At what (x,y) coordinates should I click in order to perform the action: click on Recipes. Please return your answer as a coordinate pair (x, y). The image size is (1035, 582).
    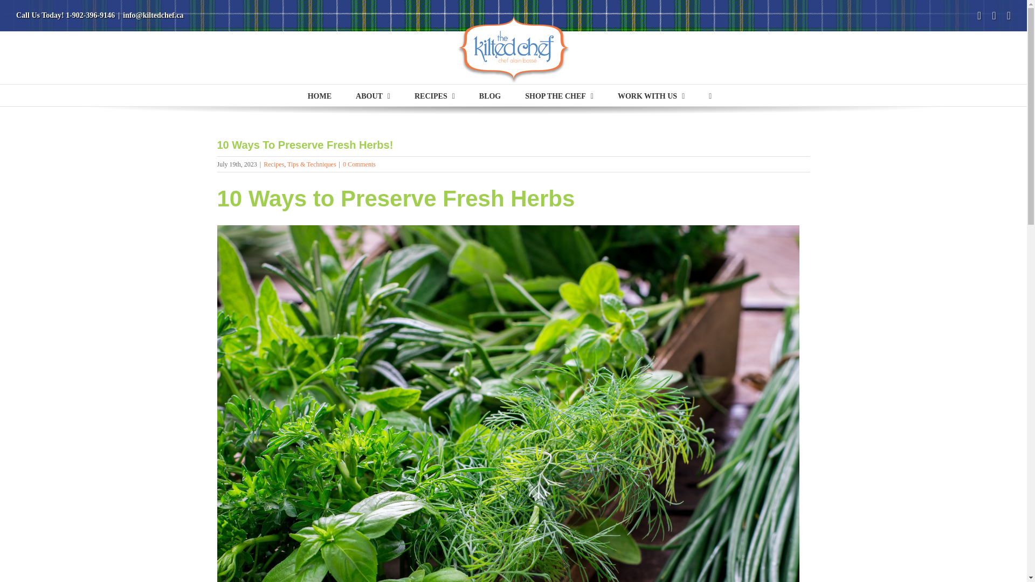
    Looking at the image, I should click on (274, 164).